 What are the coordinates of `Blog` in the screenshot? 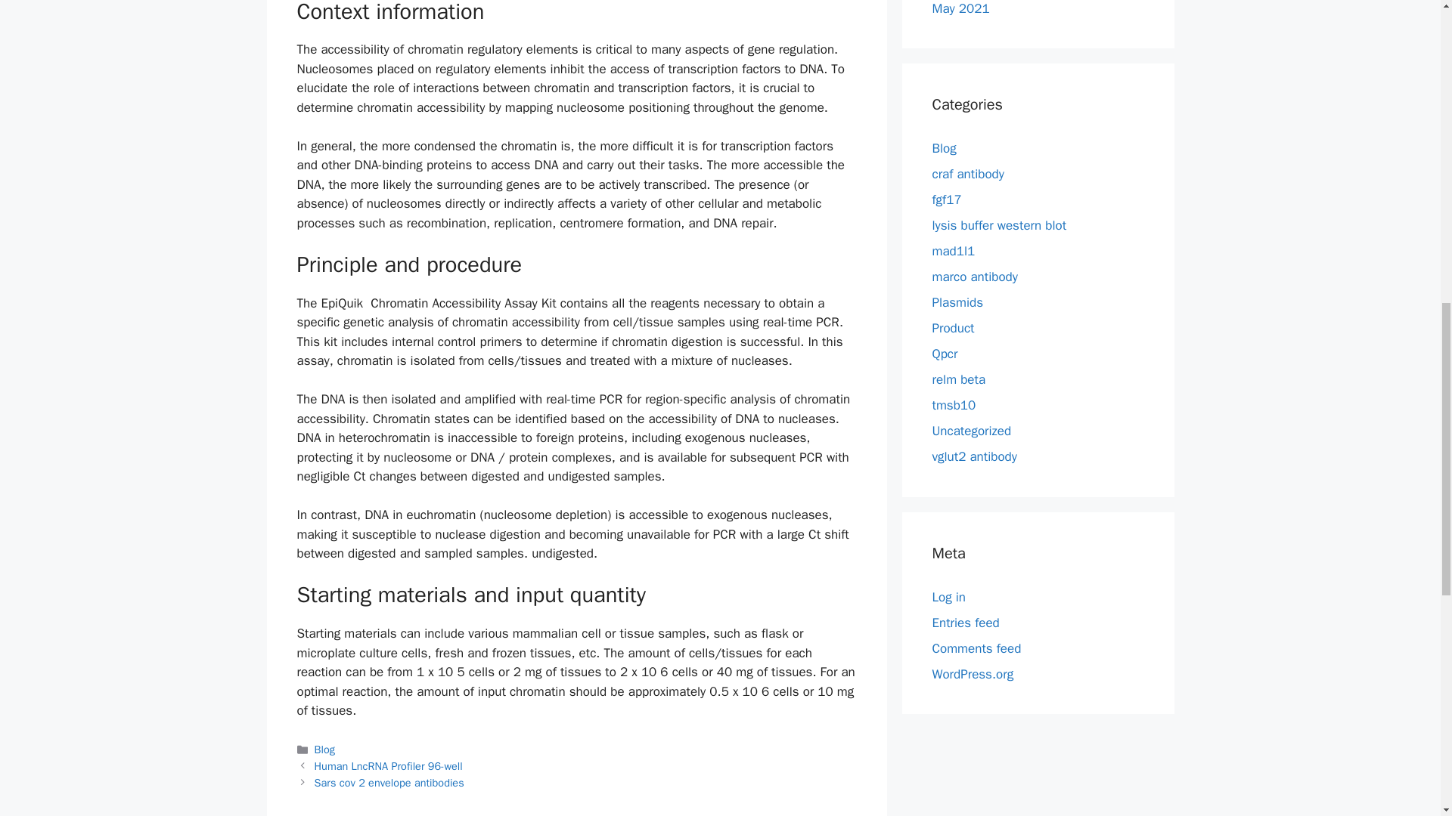 It's located at (944, 148).